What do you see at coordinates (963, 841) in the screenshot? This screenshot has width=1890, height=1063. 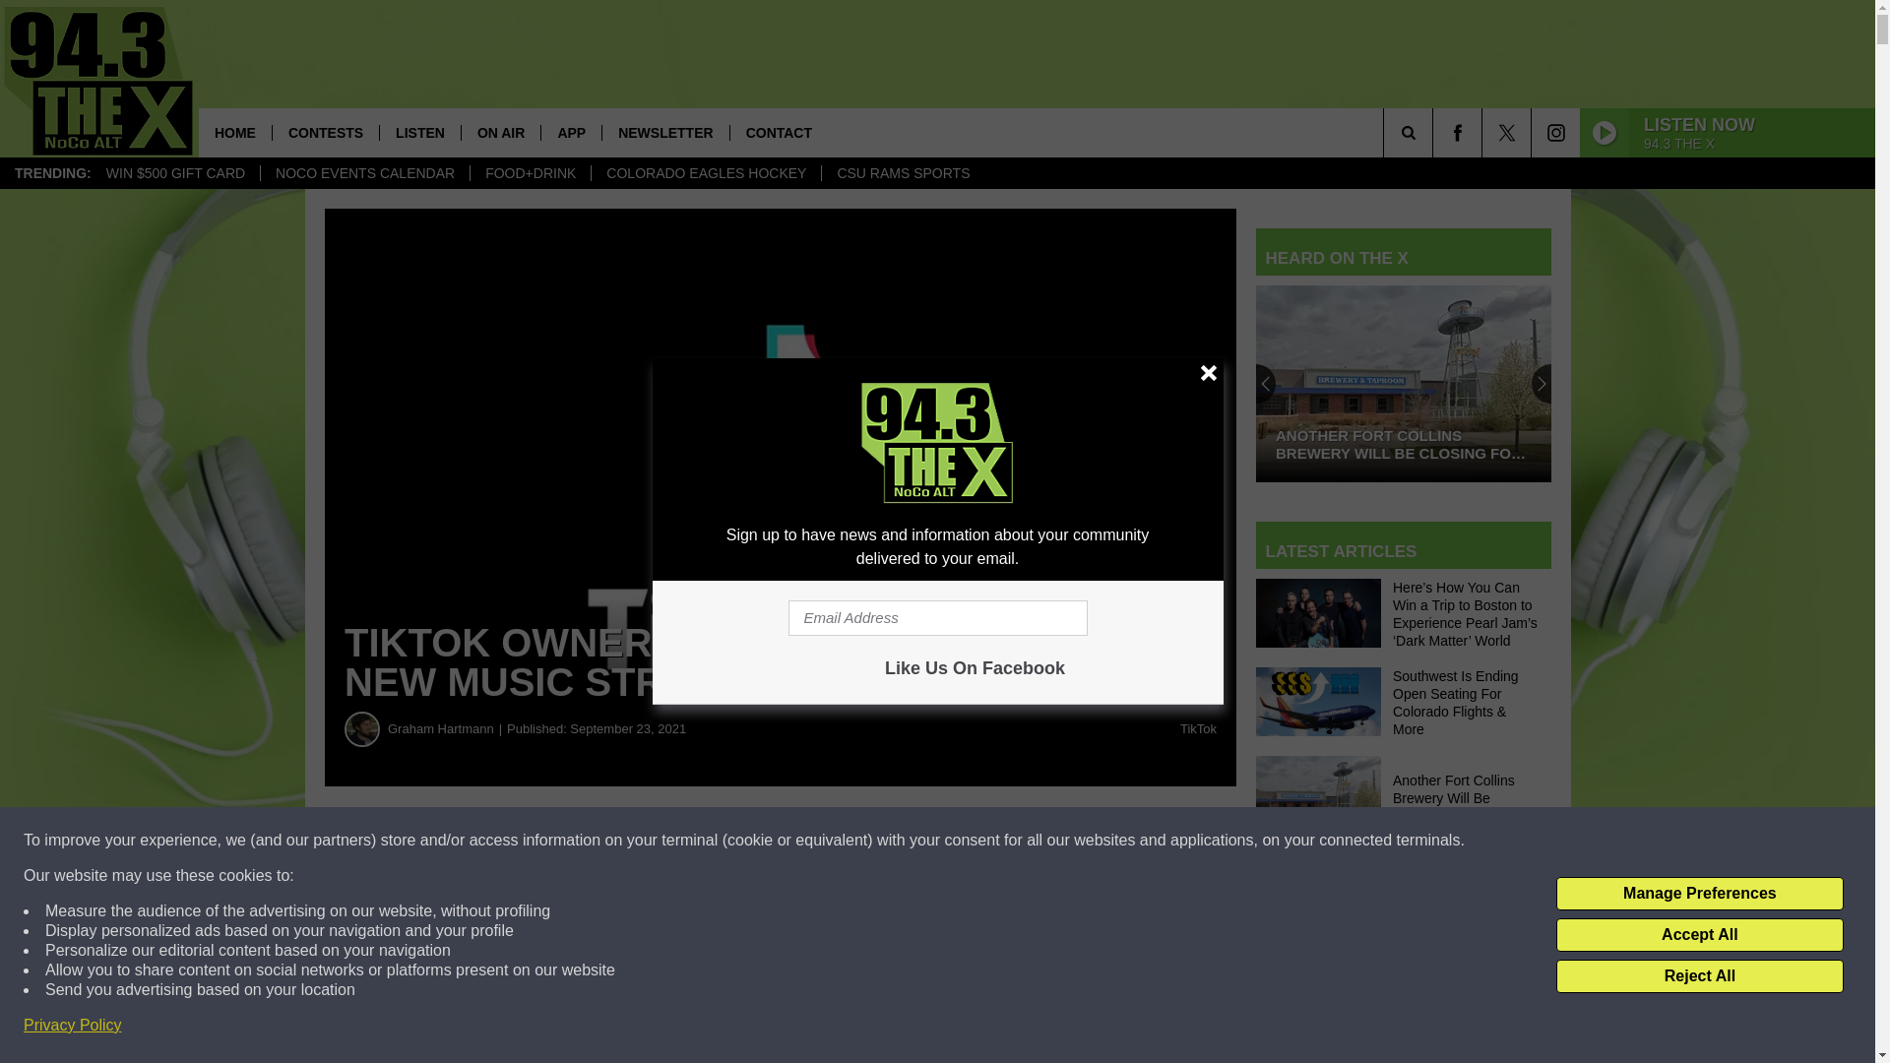 I see `Share on Twitter` at bounding box center [963, 841].